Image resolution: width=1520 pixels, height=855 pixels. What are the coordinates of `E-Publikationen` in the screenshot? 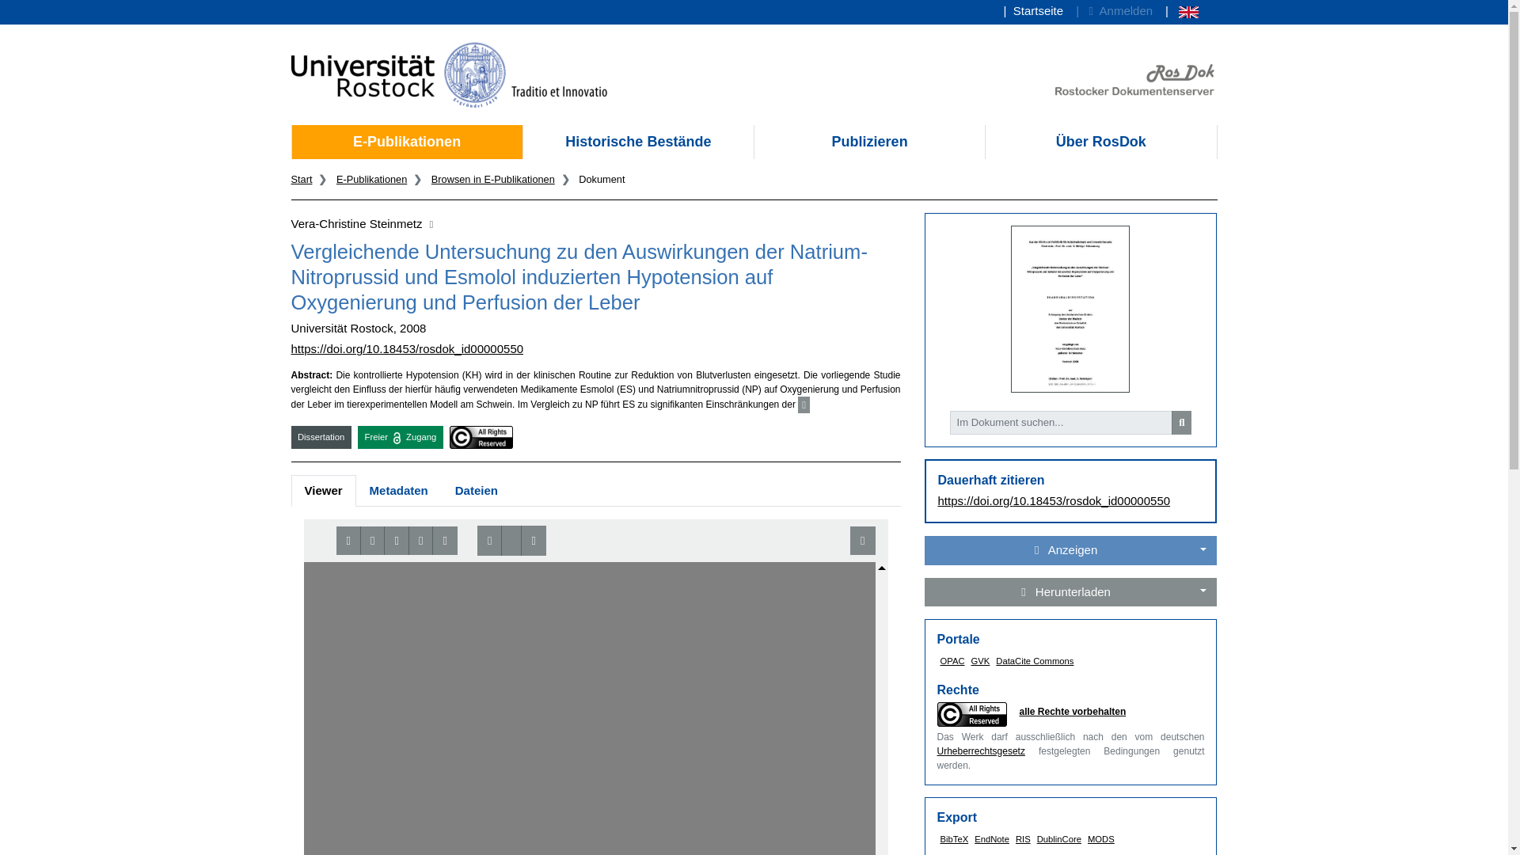 It's located at (371, 179).